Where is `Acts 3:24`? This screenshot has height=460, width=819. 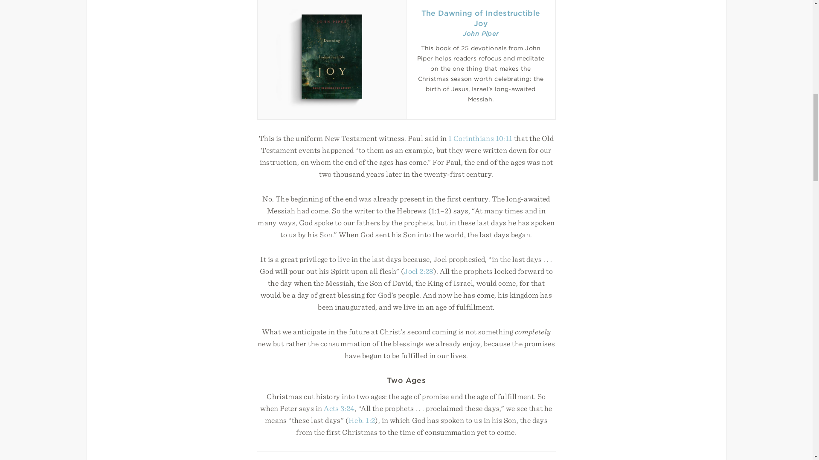
Acts 3:24 is located at coordinates (339, 408).